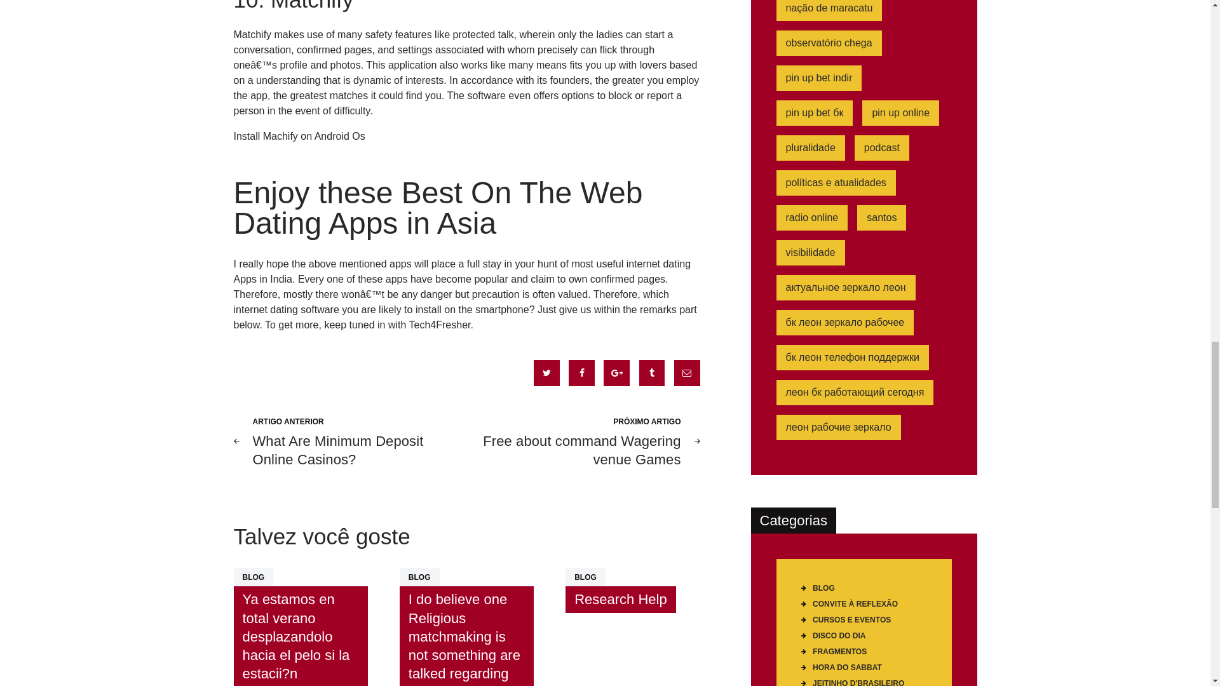 The width and height of the screenshot is (1220, 686). I want to click on Research Help, so click(585, 577).